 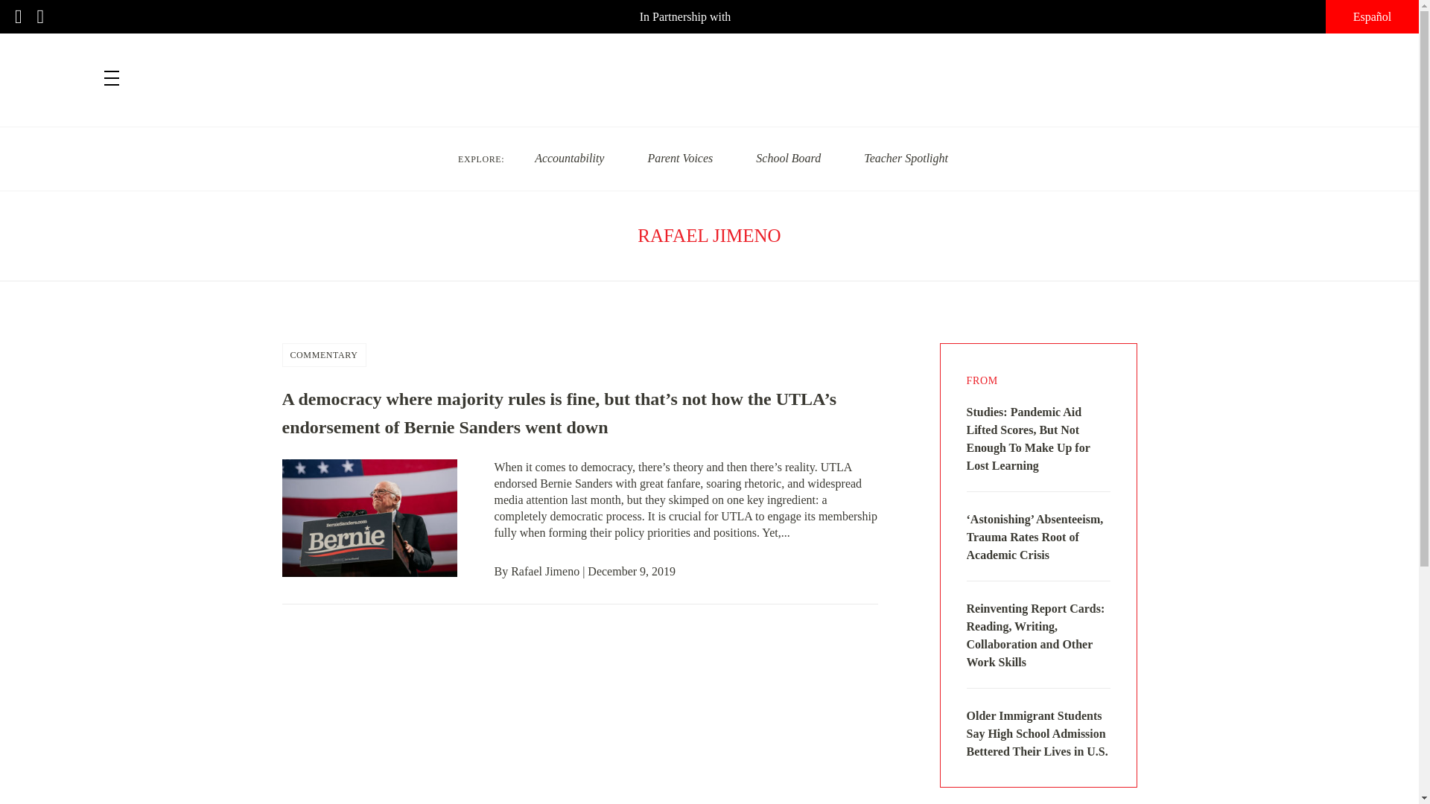 I want to click on Accountability, so click(x=569, y=158).